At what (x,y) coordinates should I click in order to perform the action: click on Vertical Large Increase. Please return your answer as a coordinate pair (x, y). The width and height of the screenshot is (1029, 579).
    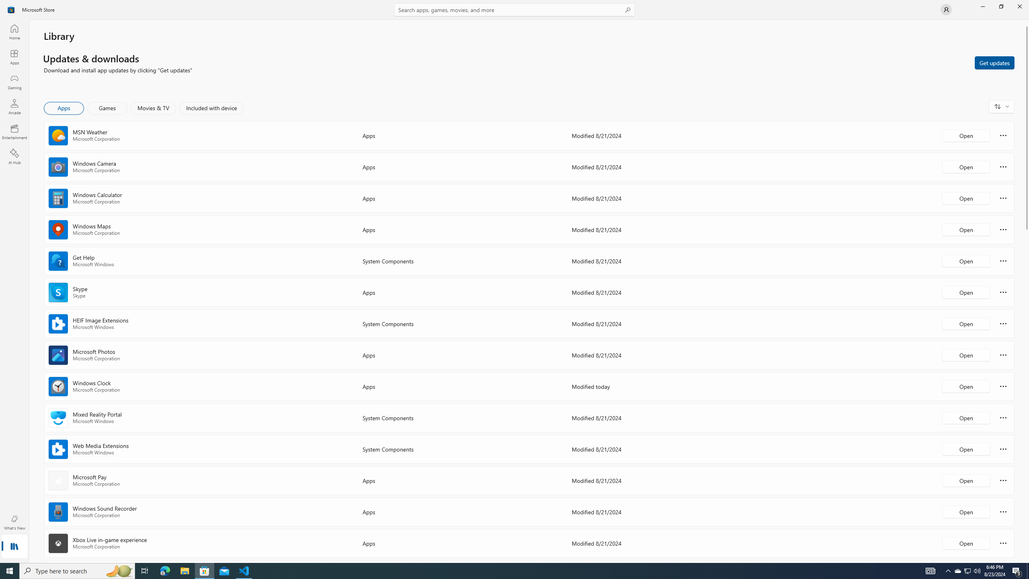
    Looking at the image, I should click on (1027, 394).